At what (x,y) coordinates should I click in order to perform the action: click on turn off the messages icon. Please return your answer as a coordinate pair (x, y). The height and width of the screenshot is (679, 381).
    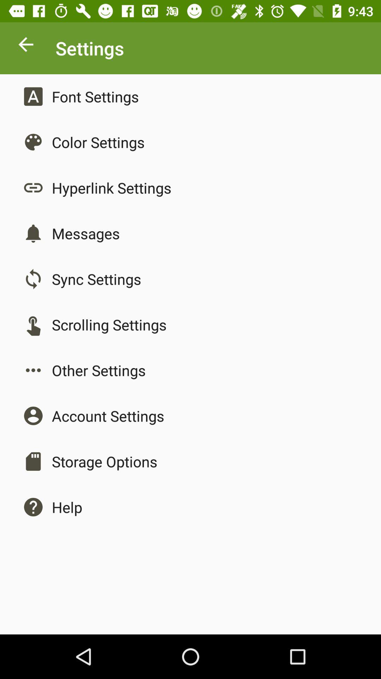
    Looking at the image, I should click on (85, 233).